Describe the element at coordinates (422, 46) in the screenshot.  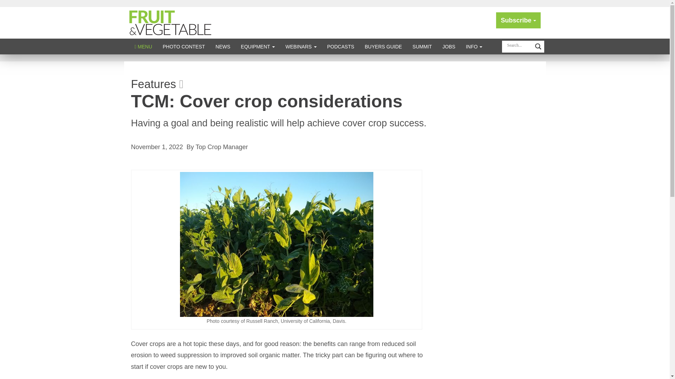
I see `SUMMIT` at that location.